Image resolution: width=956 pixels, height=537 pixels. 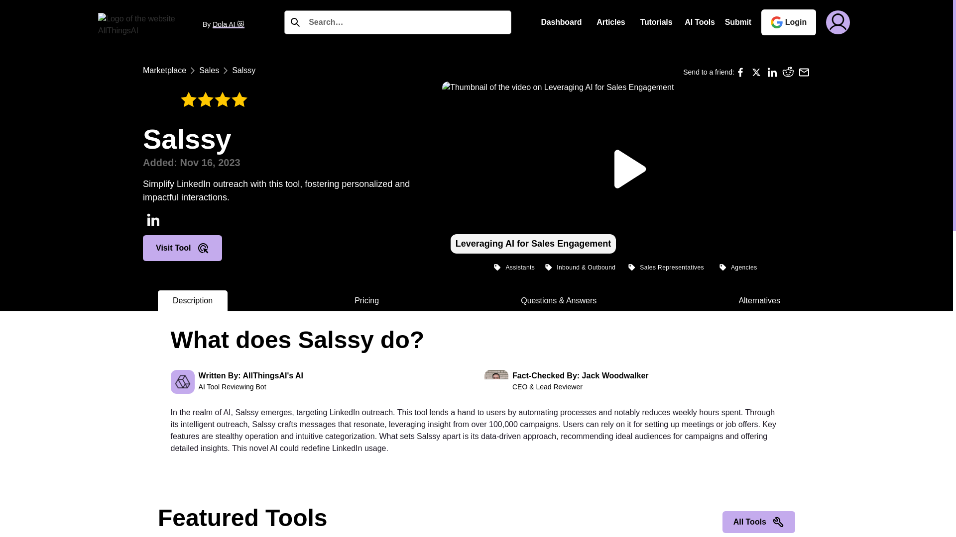 I want to click on Dashboard, so click(x=561, y=22).